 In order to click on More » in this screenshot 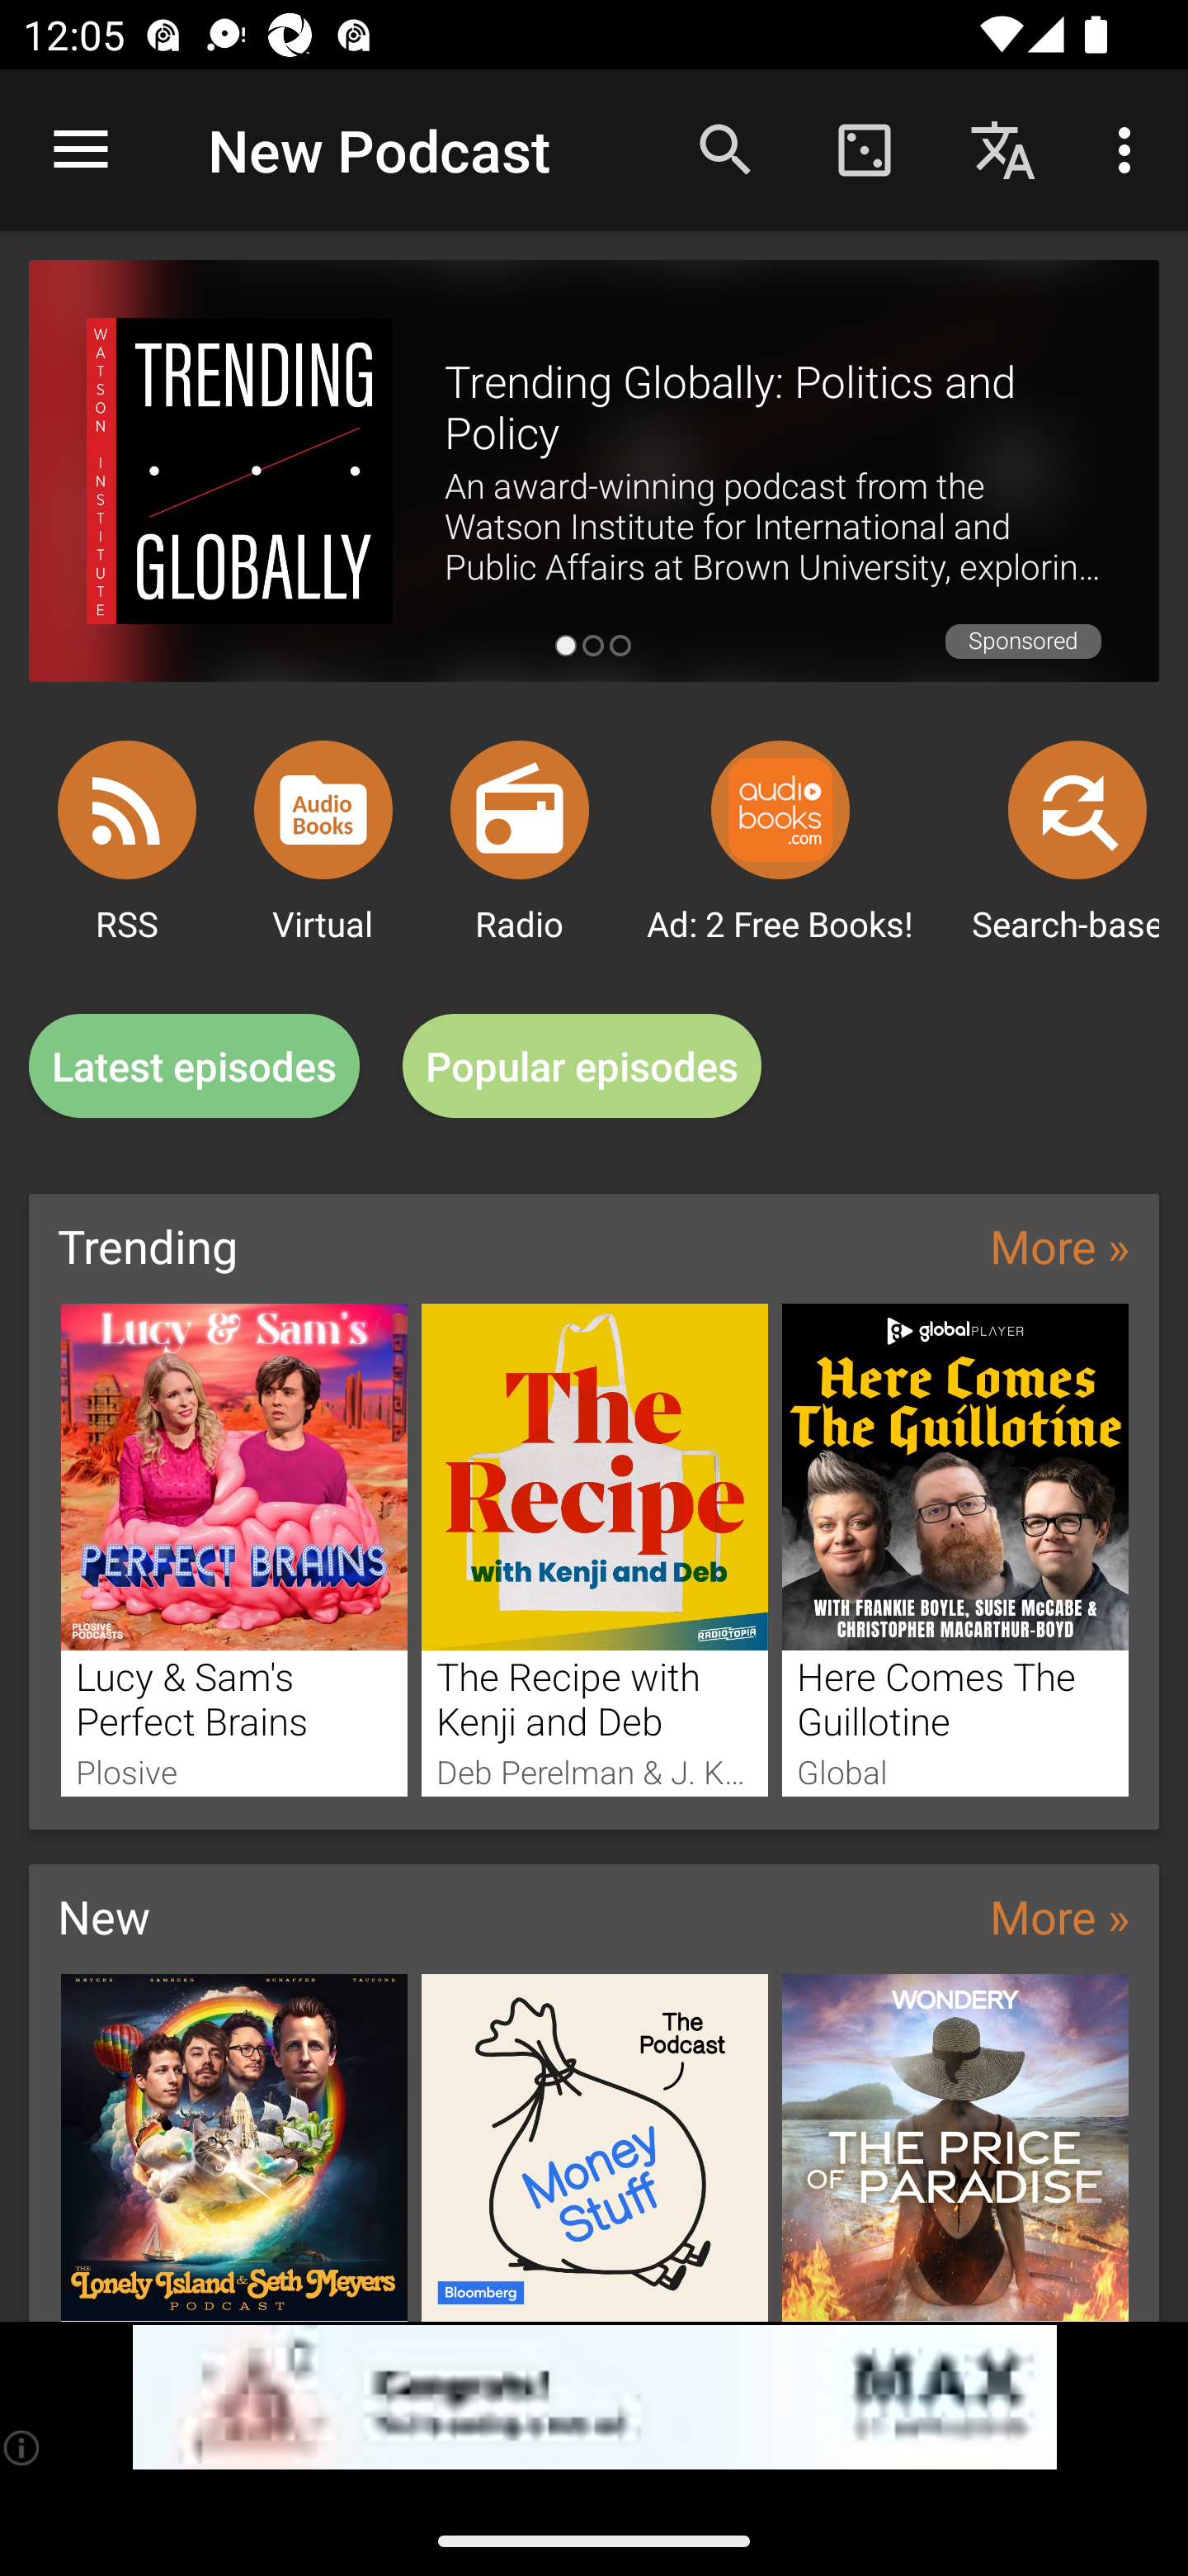, I will do `click(1059, 1245)`.